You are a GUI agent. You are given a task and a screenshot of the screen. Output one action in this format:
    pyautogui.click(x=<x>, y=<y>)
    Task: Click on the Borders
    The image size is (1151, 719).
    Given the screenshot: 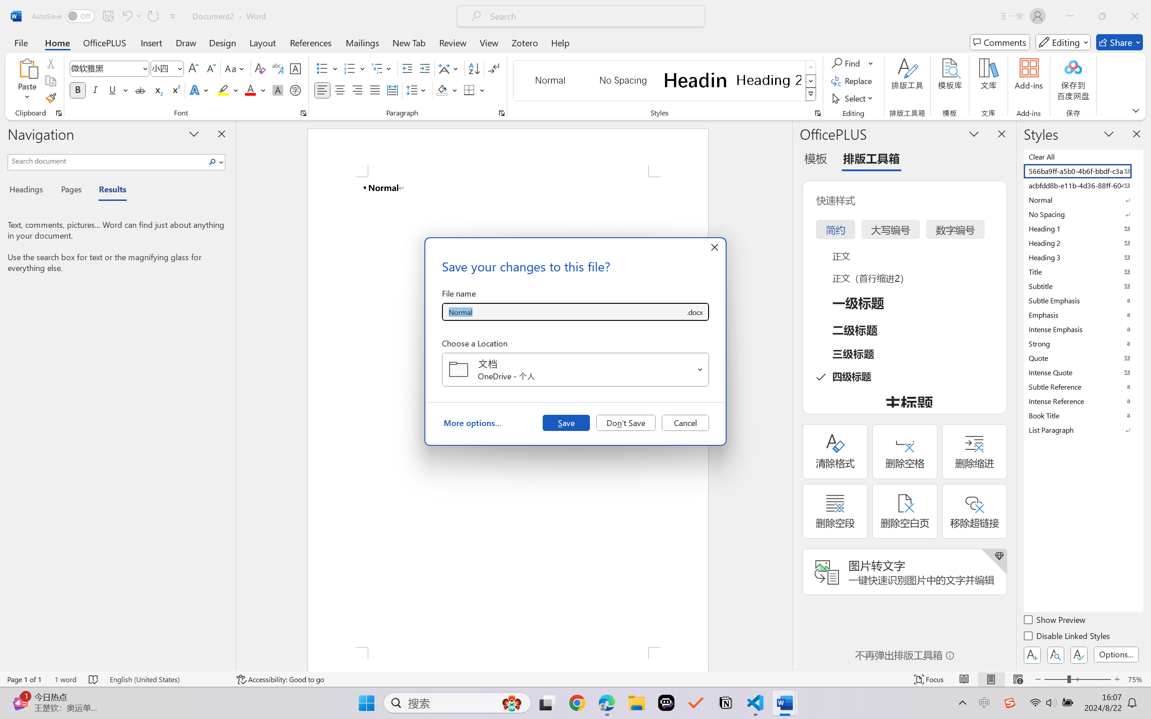 What is the action you would take?
    pyautogui.click(x=469, y=90)
    